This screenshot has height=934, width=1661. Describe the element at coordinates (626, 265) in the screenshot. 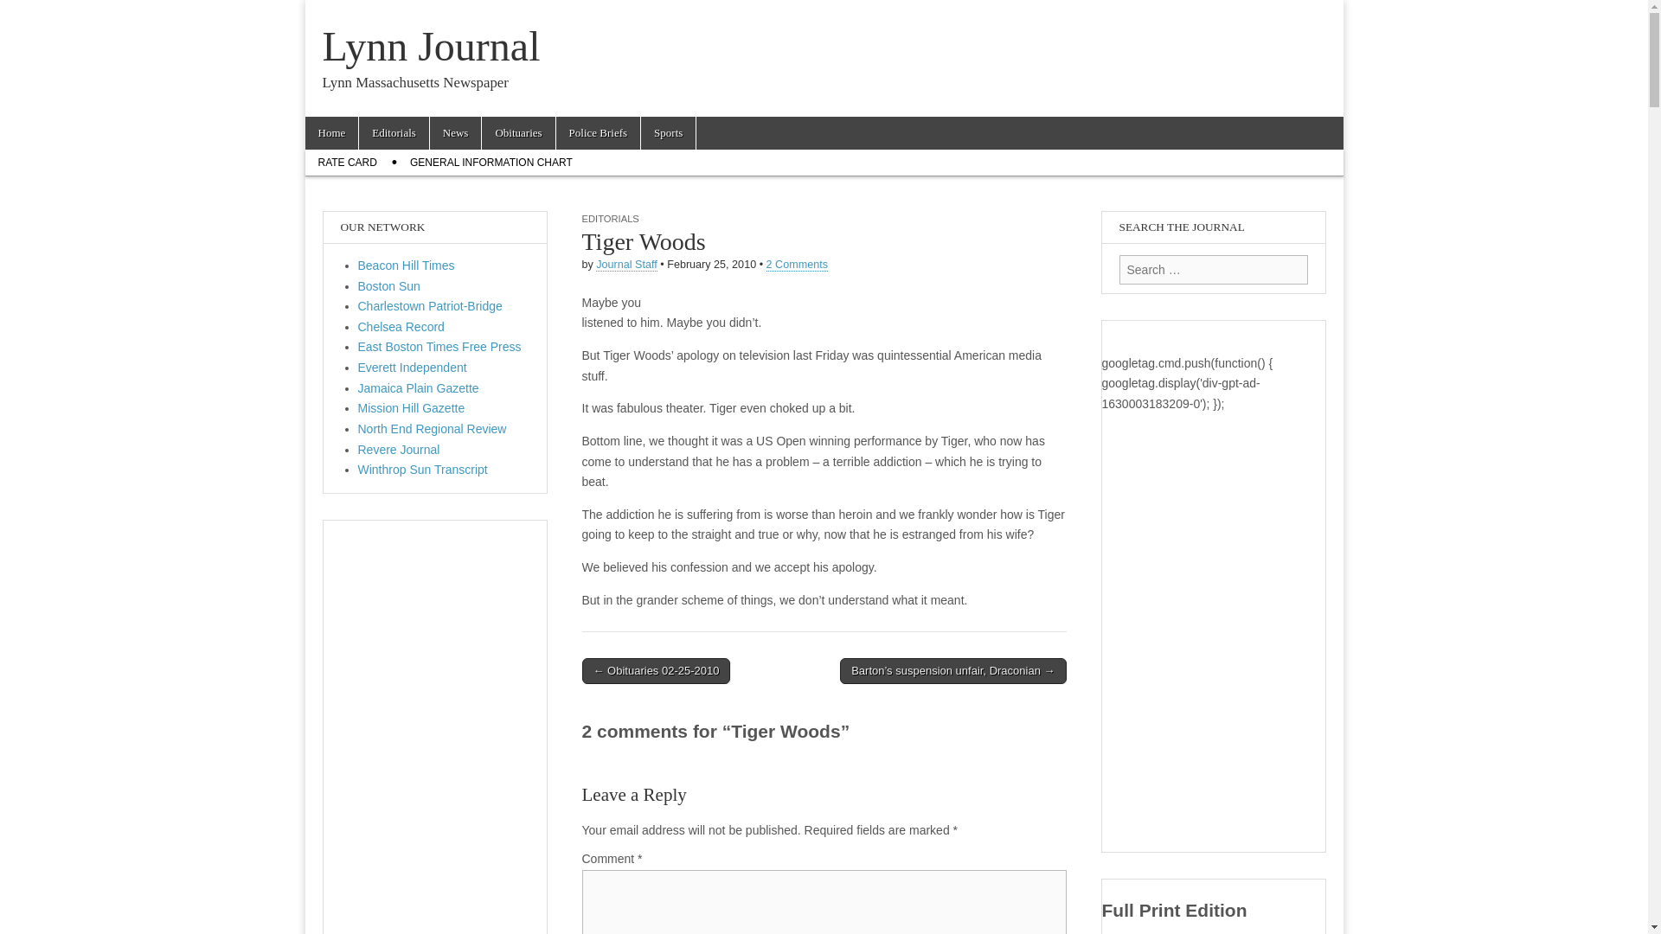

I see `Journal Staff` at that location.